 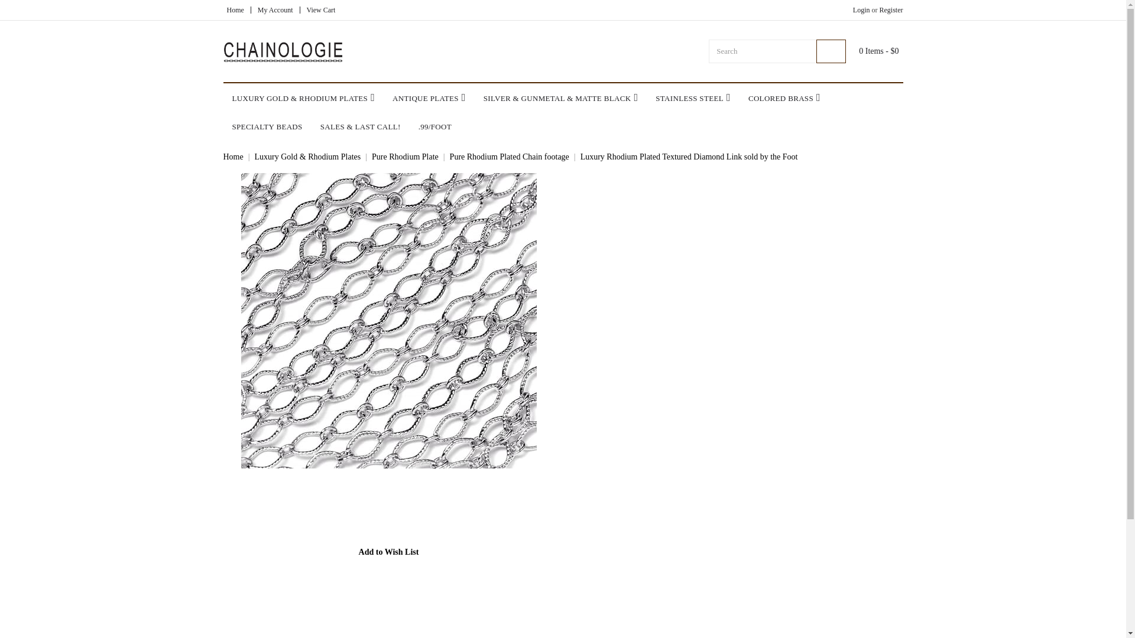 What do you see at coordinates (784, 98) in the screenshot?
I see `COLORED BRASS` at bounding box center [784, 98].